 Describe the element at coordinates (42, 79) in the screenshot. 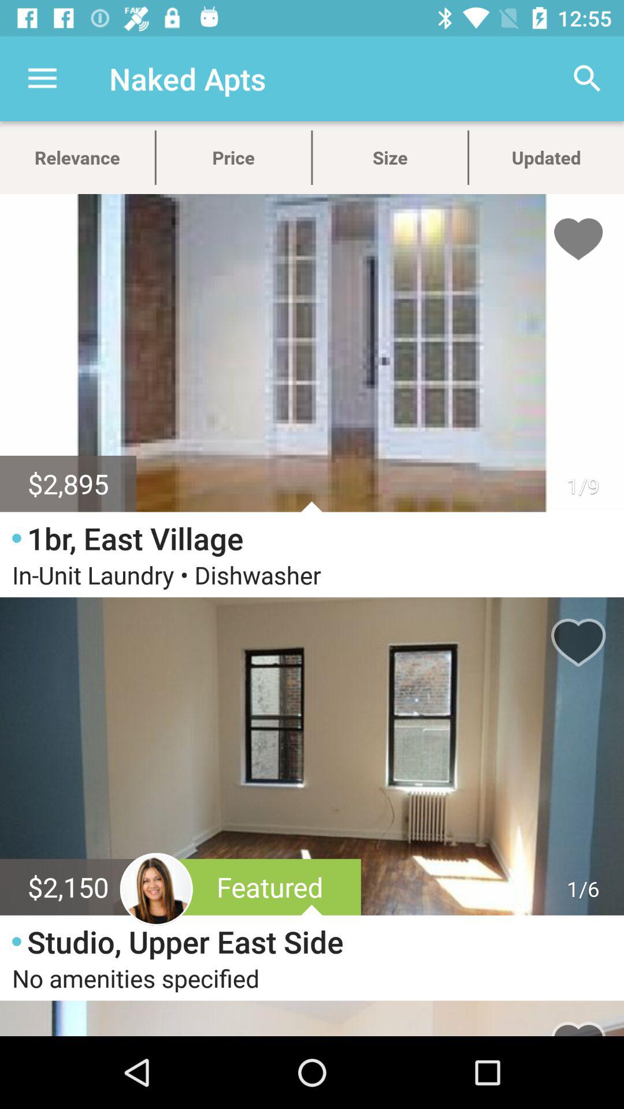

I see `turn off item to the left of the naked apts icon` at that location.